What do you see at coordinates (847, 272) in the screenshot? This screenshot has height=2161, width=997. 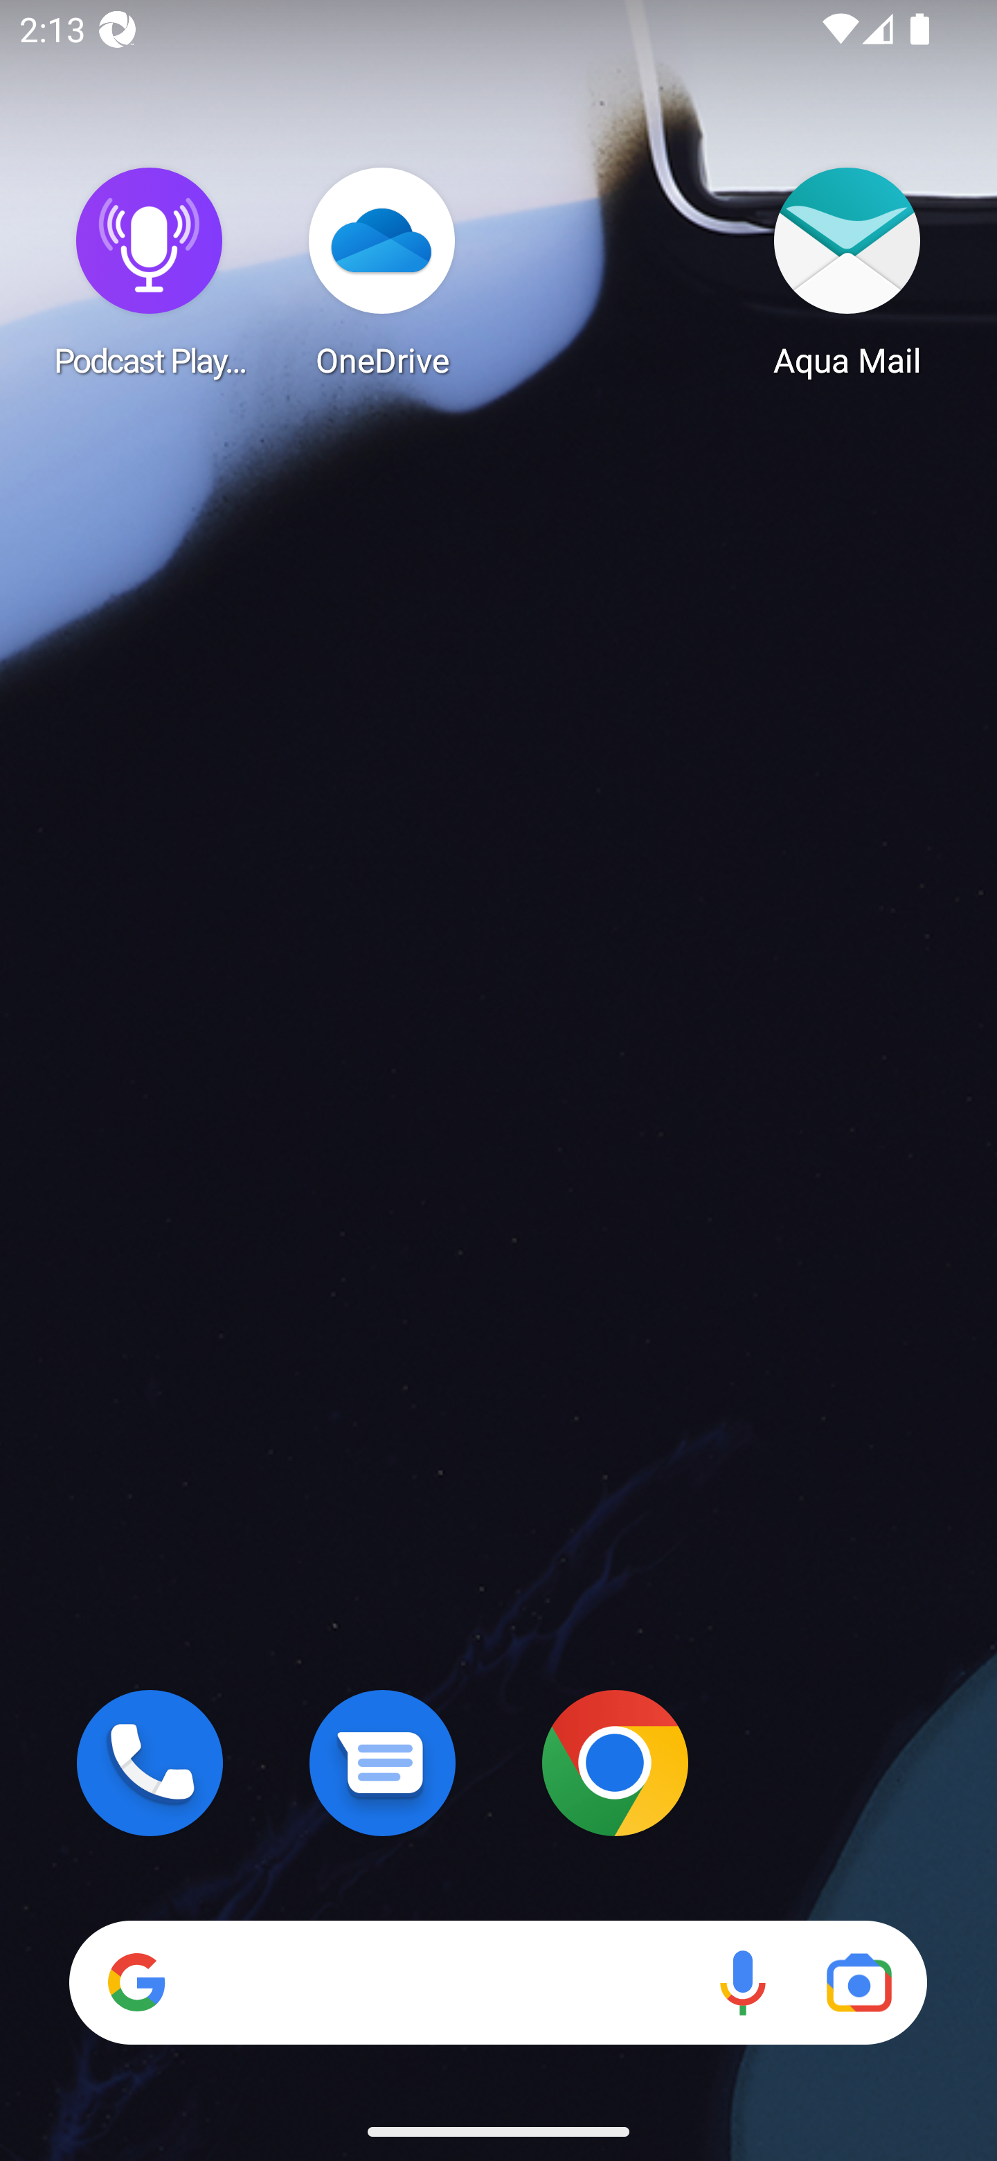 I see `Aqua Mail` at bounding box center [847, 272].